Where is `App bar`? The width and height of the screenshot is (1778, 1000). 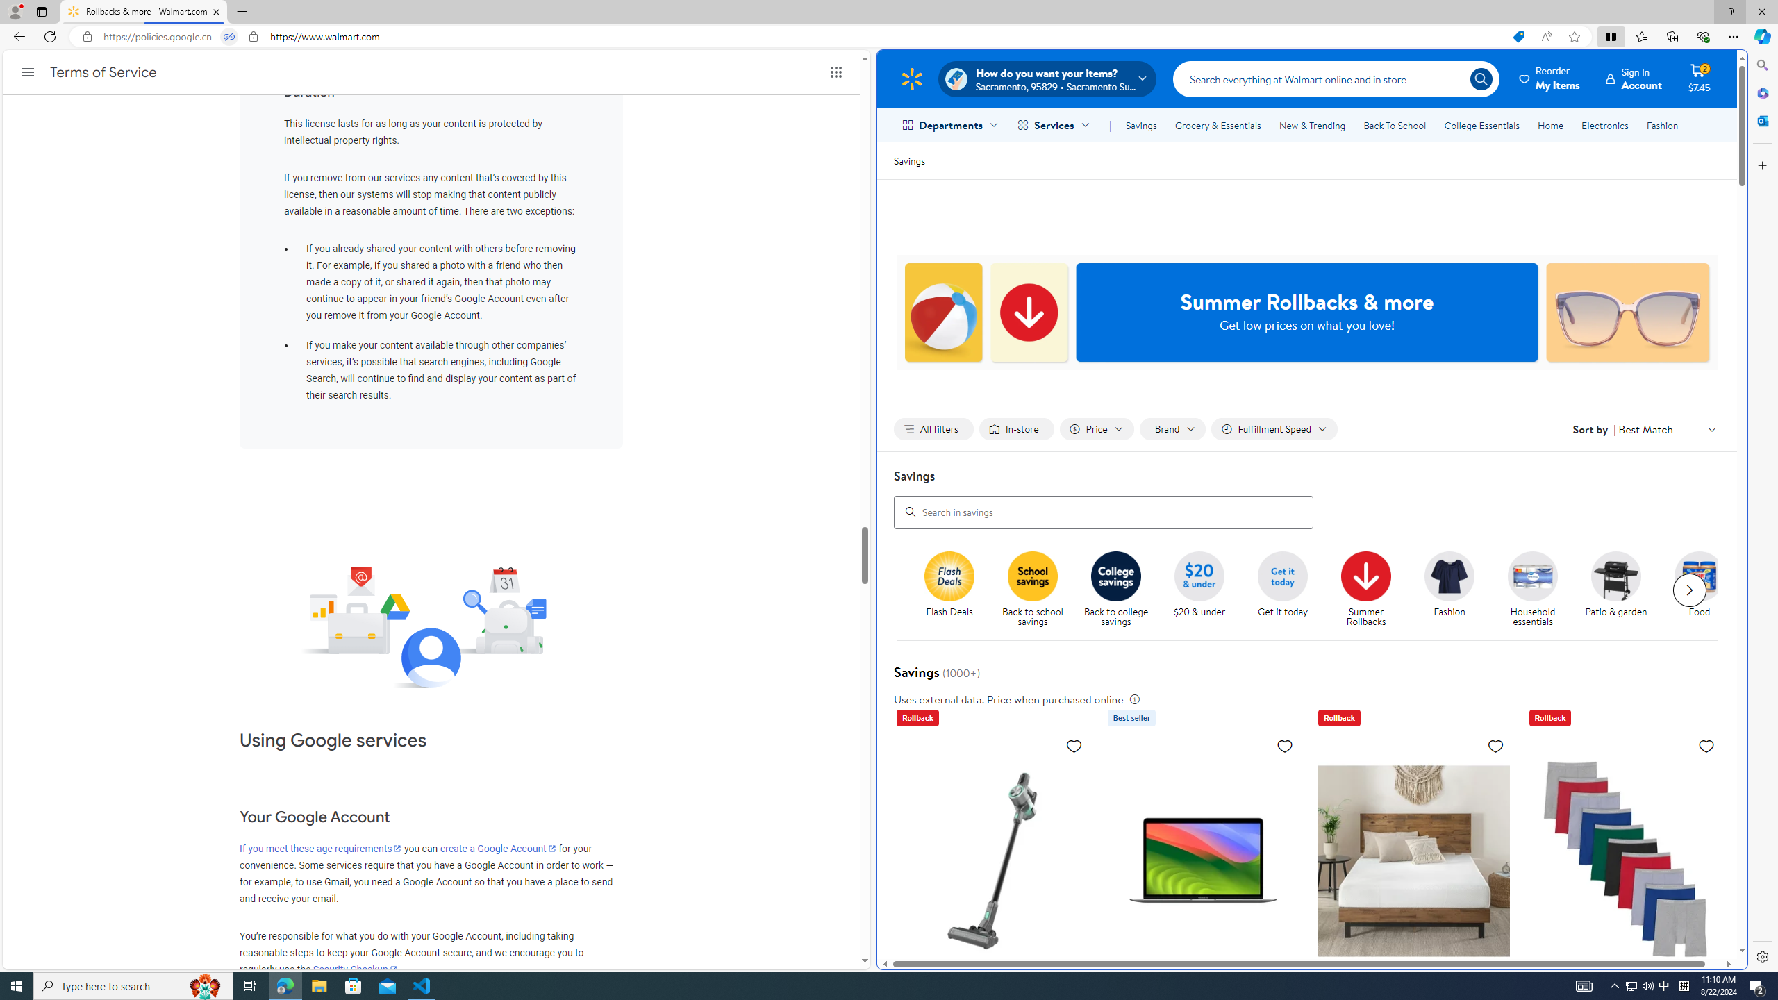 App bar is located at coordinates (889, 37).